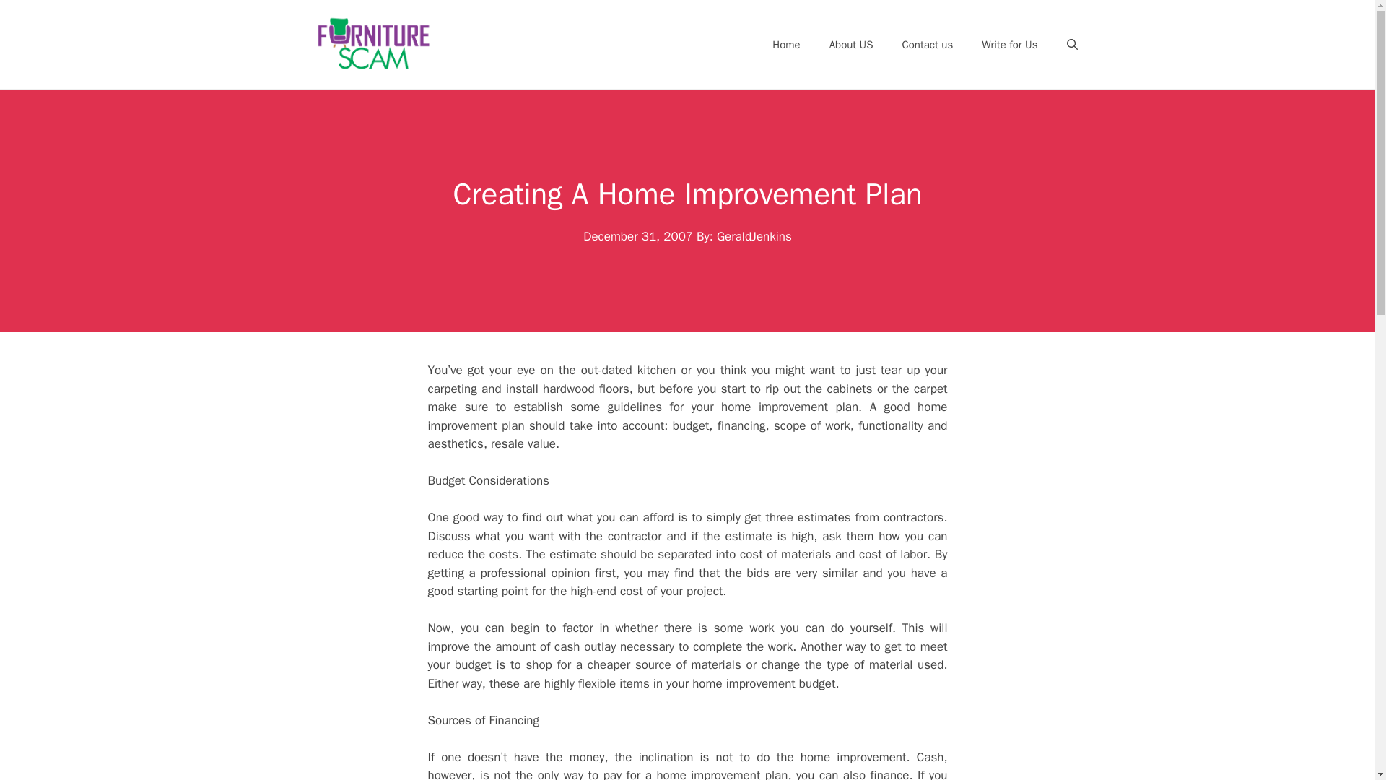 The image size is (1386, 780). Describe the element at coordinates (851, 45) in the screenshot. I see `About US` at that location.